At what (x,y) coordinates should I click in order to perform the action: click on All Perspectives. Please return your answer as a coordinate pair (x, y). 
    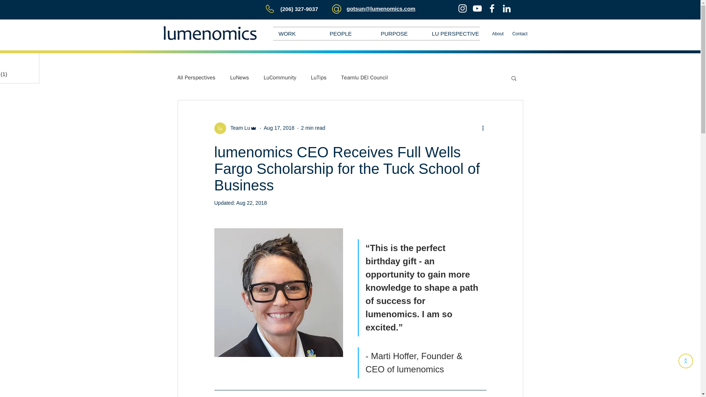
    Looking at the image, I should click on (196, 78).